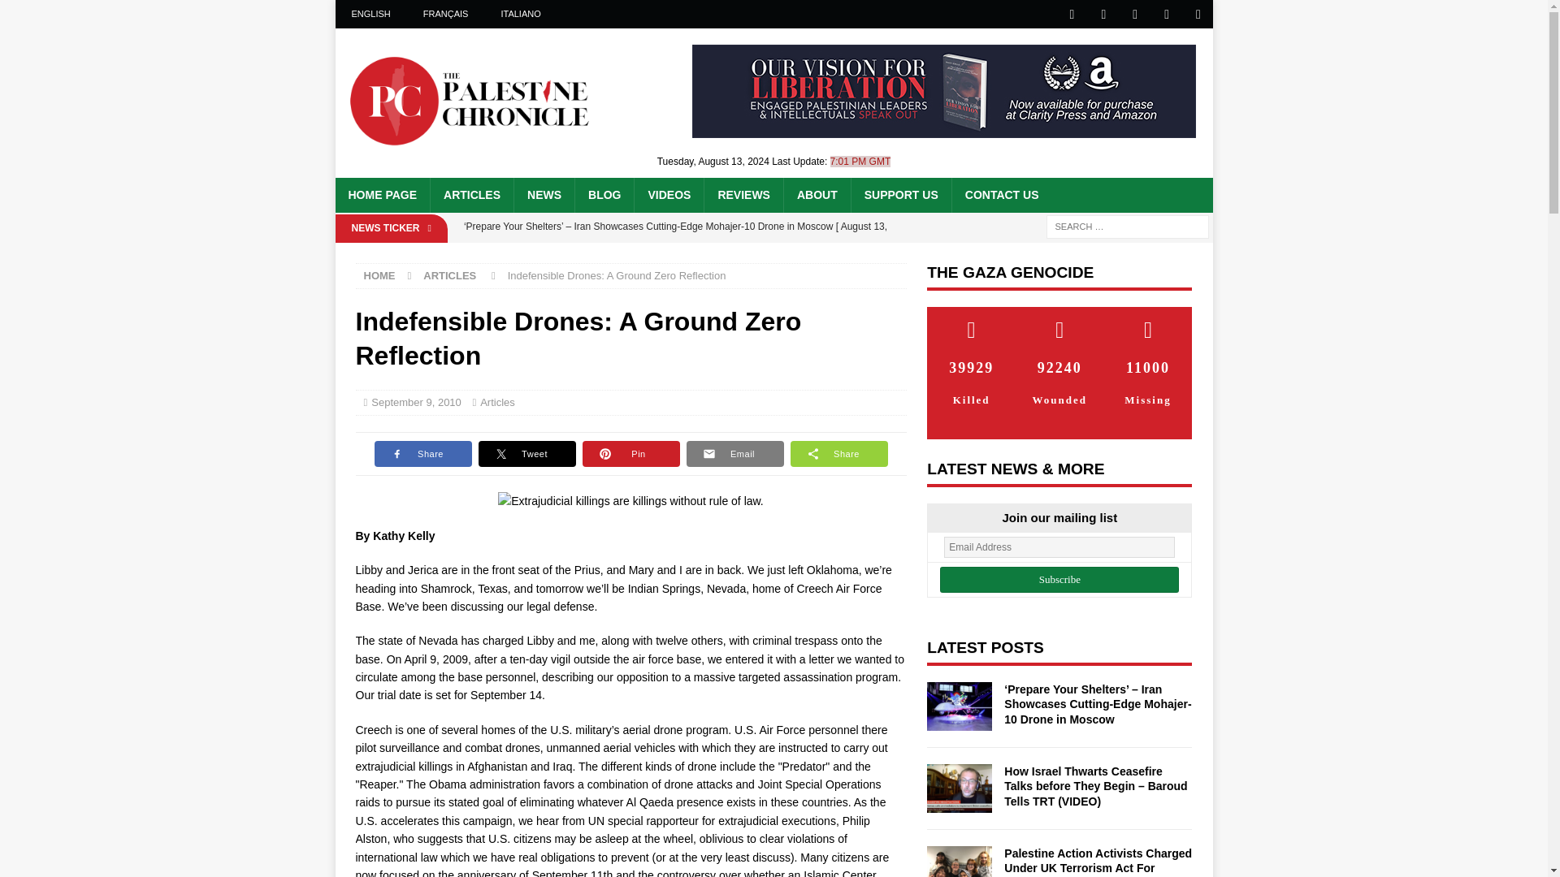 This screenshot has height=877, width=1560. Describe the element at coordinates (630, 500) in the screenshot. I see `Extrajudicial killings are killings without rule of law.` at that location.